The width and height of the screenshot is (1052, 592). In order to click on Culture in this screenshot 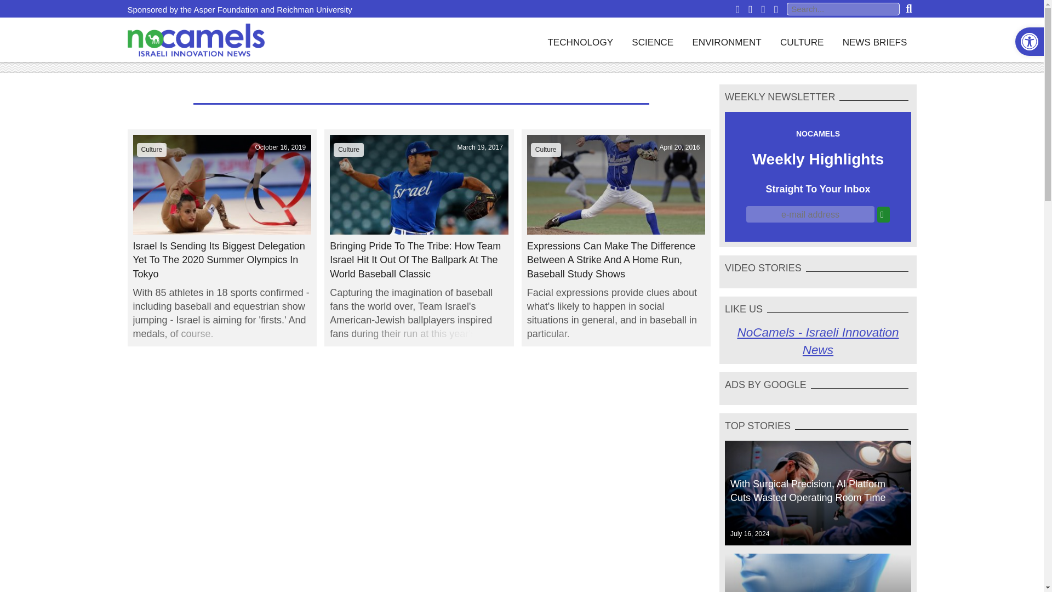, I will do `click(152, 149)`.